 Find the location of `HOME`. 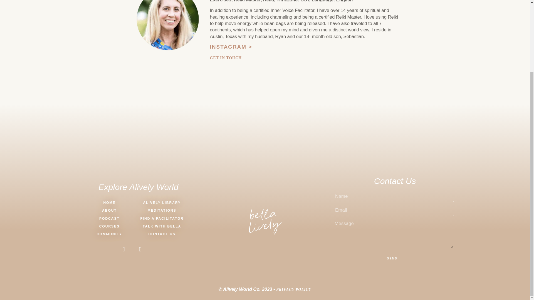

HOME is located at coordinates (110, 203).